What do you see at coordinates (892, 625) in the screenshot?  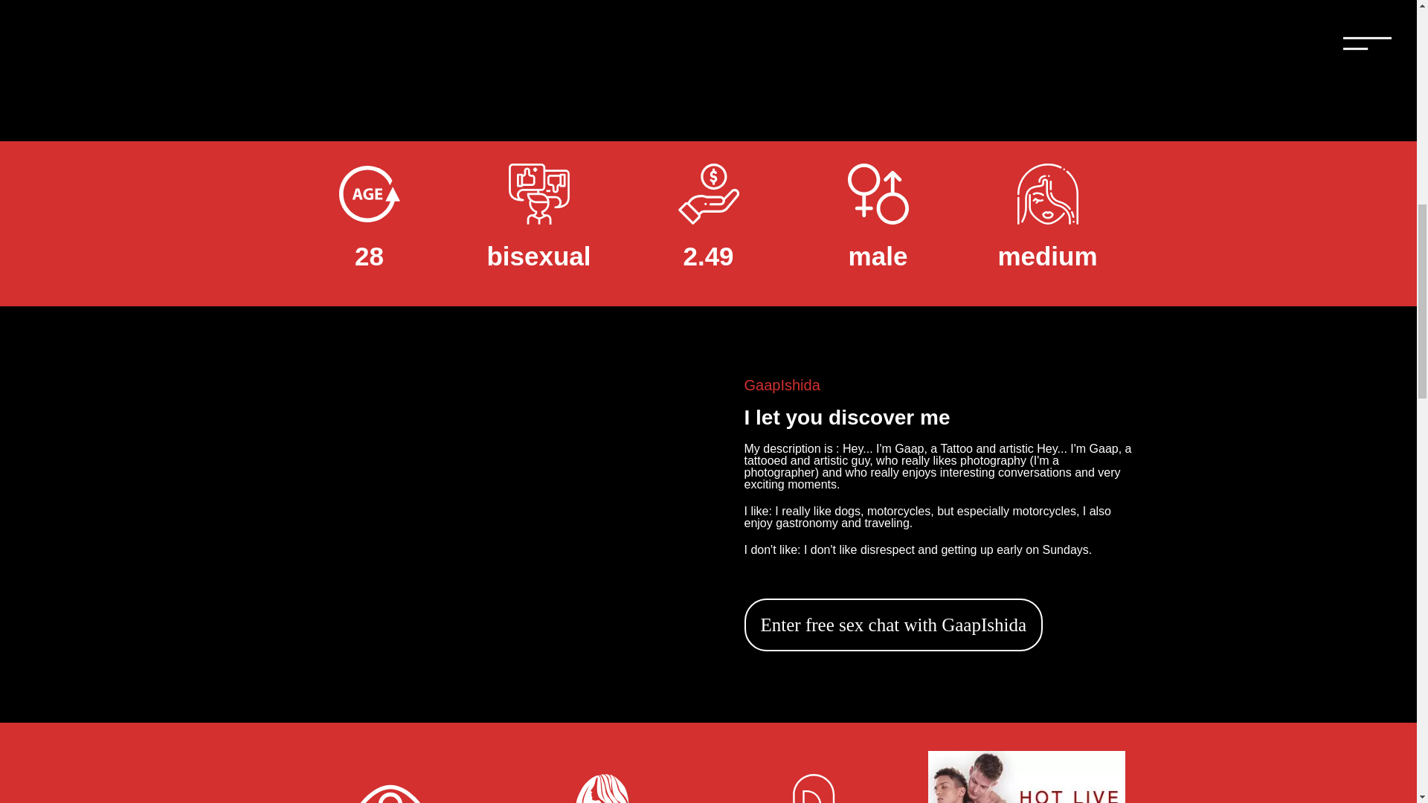 I see `Enter free sex chat with GaapIshida` at bounding box center [892, 625].